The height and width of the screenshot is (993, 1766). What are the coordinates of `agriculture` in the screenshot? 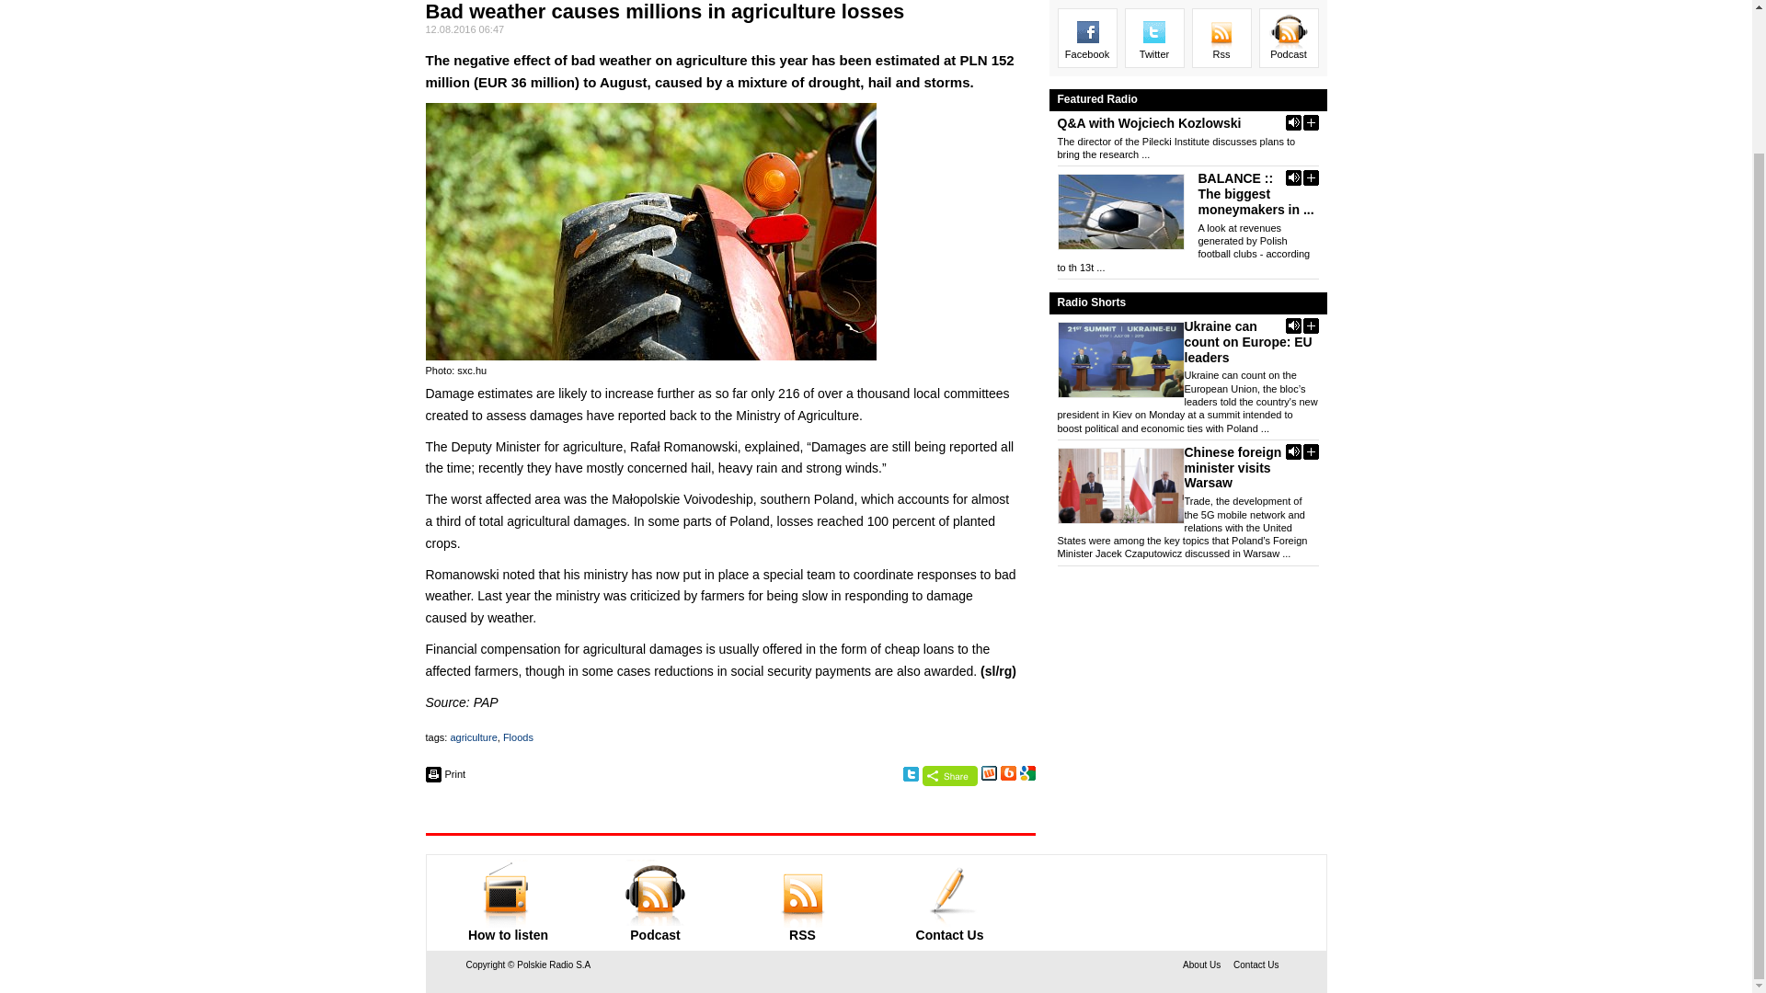 It's located at (473, 736).